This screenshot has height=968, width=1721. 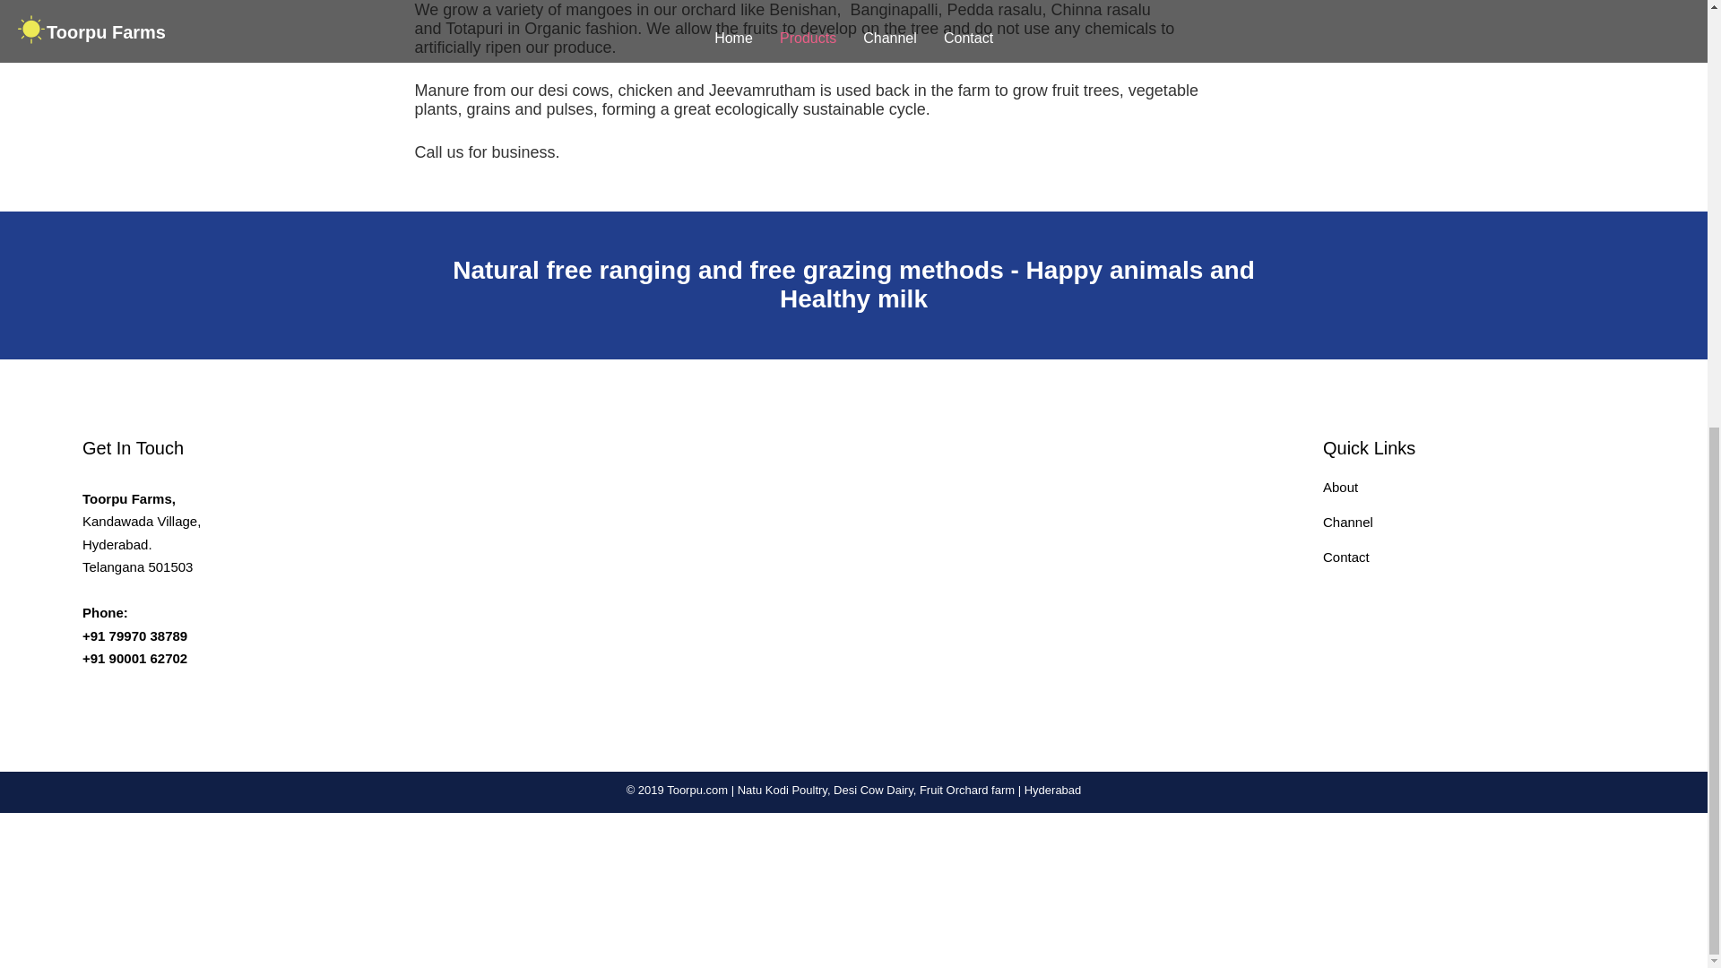 What do you see at coordinates (1348, 522) in the screenshot?
I see `Channel` at bounding box center [1348, 522].